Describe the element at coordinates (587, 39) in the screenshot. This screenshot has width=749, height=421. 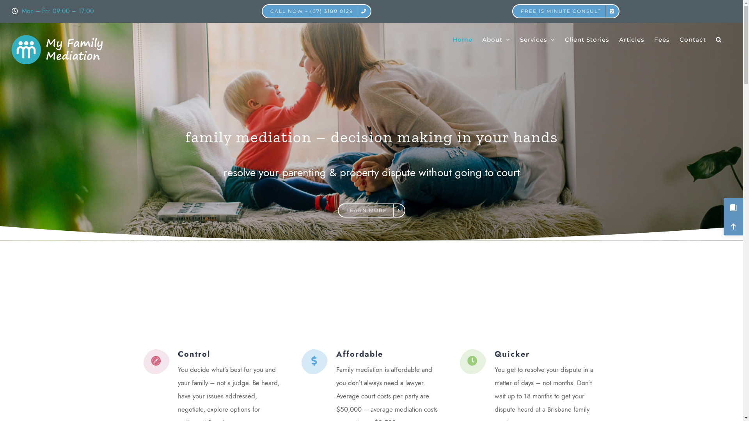
I see `Client Stories` at that location.